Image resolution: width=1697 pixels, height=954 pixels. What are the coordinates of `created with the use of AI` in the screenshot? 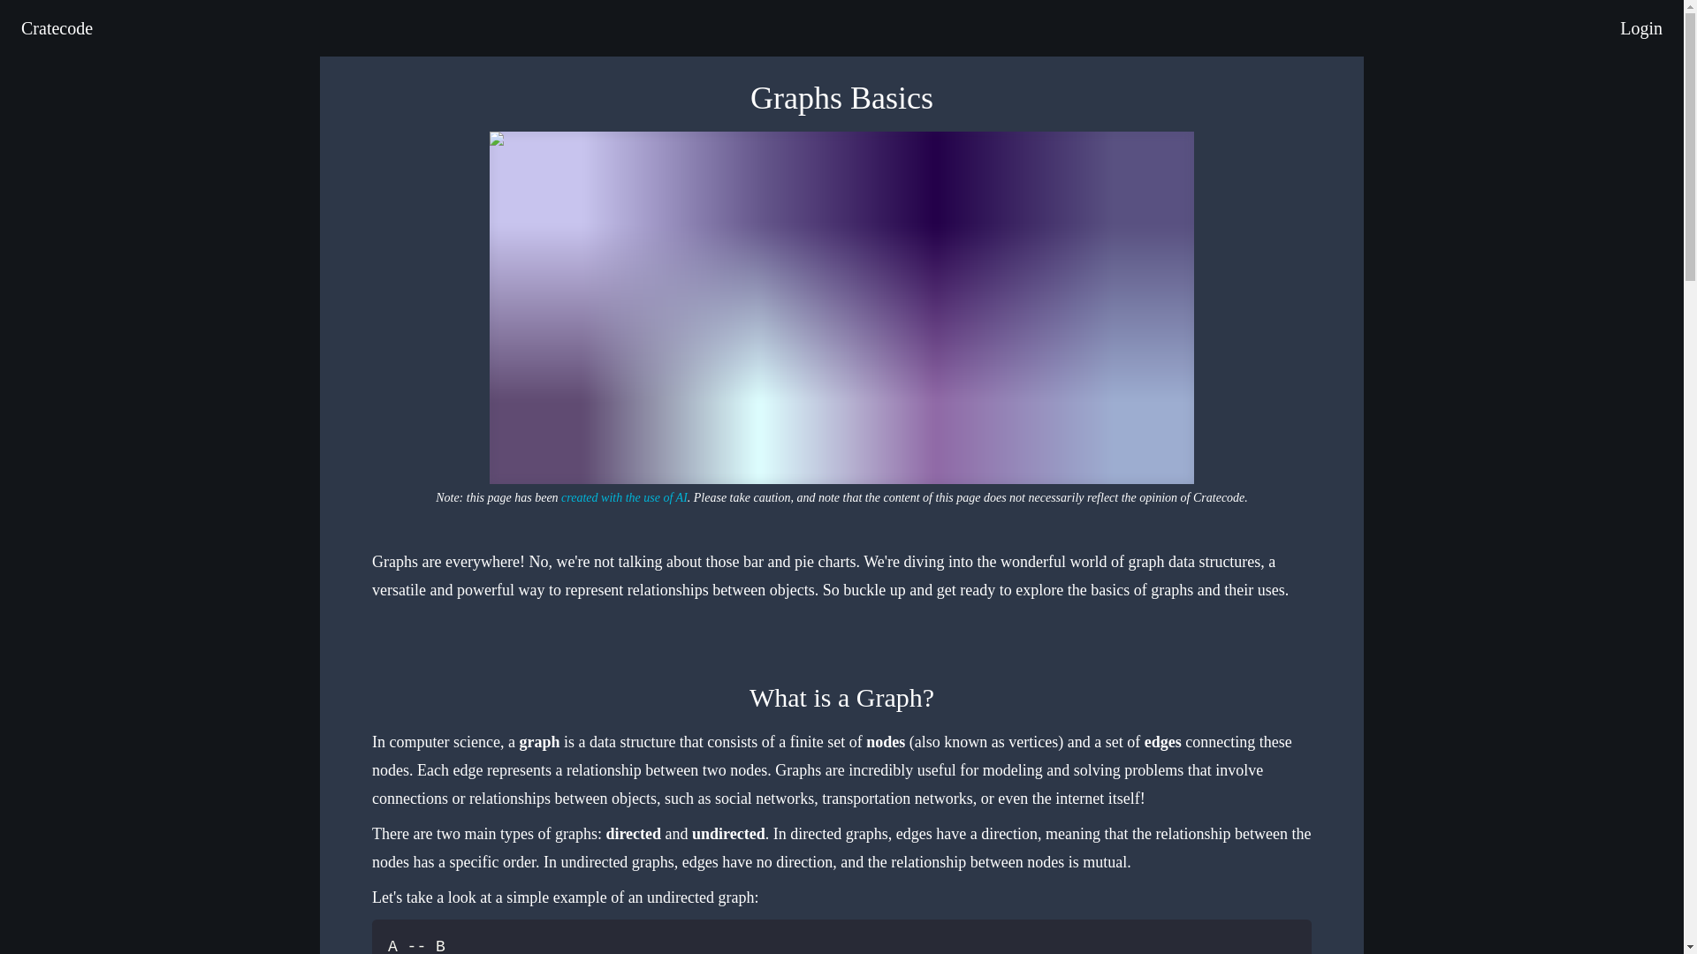 It's located at (624, 498).